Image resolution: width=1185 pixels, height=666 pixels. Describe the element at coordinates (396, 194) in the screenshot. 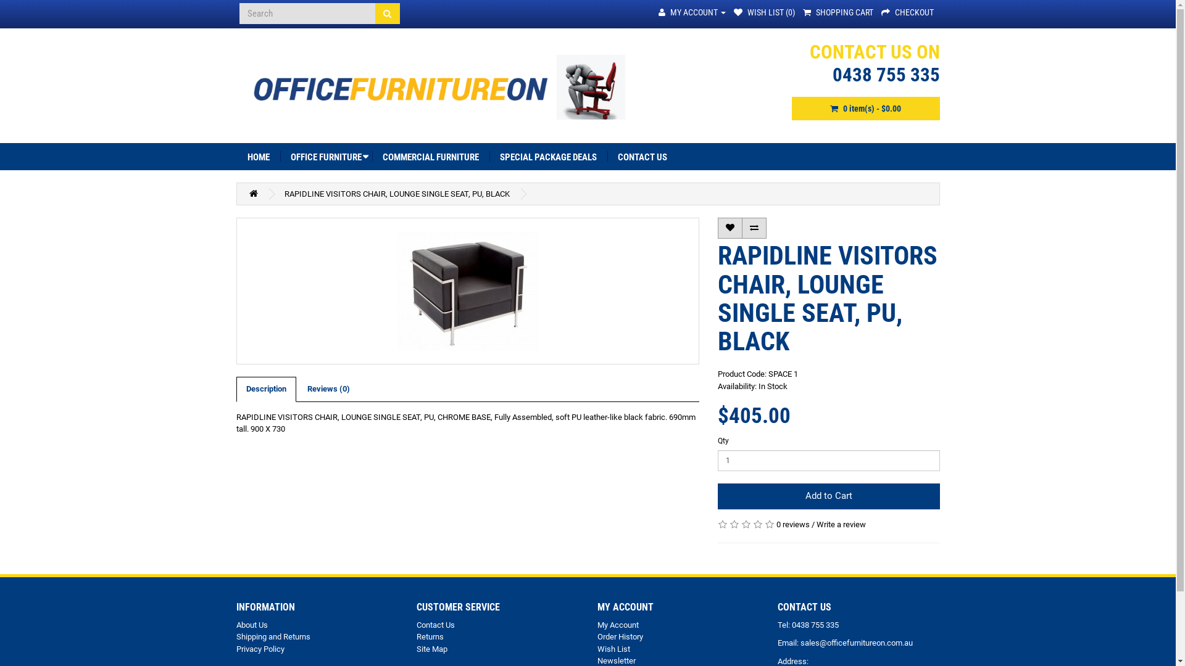

I see `RAPIDLINE VISITORS CHAIR, LOUNGE SINGLE SEAT, PU, BLACK` at that location.